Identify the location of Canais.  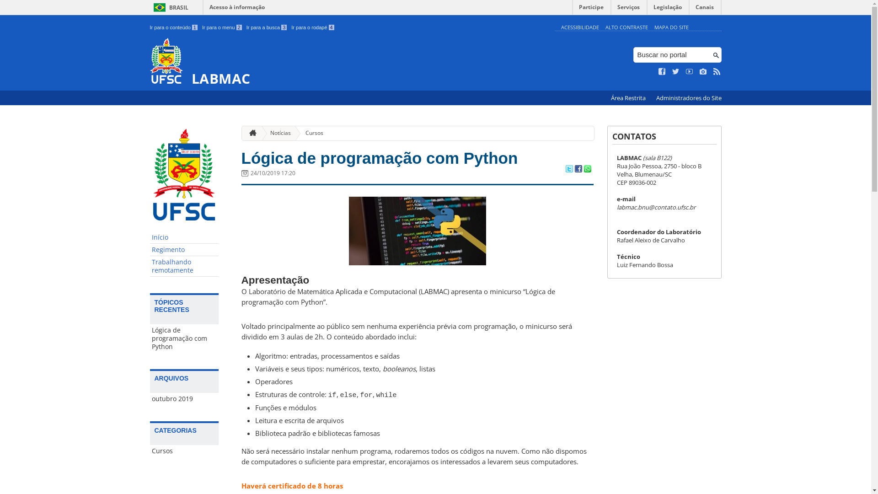
(705, 9).